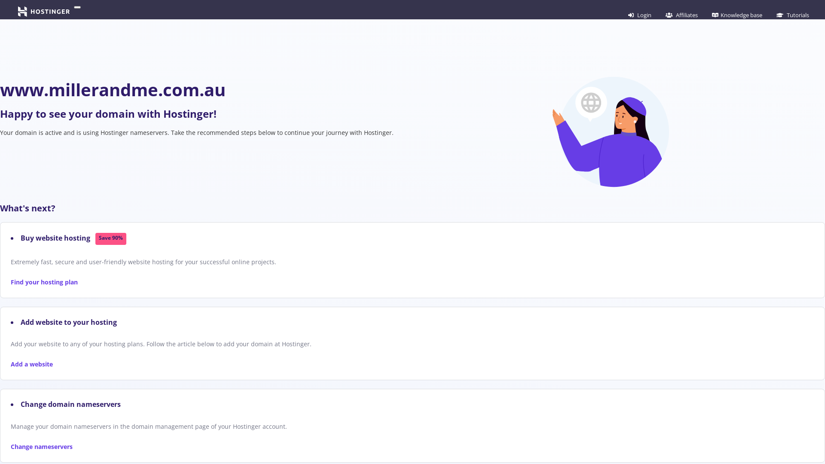  I want to click on Add a website, so click(32, 364).